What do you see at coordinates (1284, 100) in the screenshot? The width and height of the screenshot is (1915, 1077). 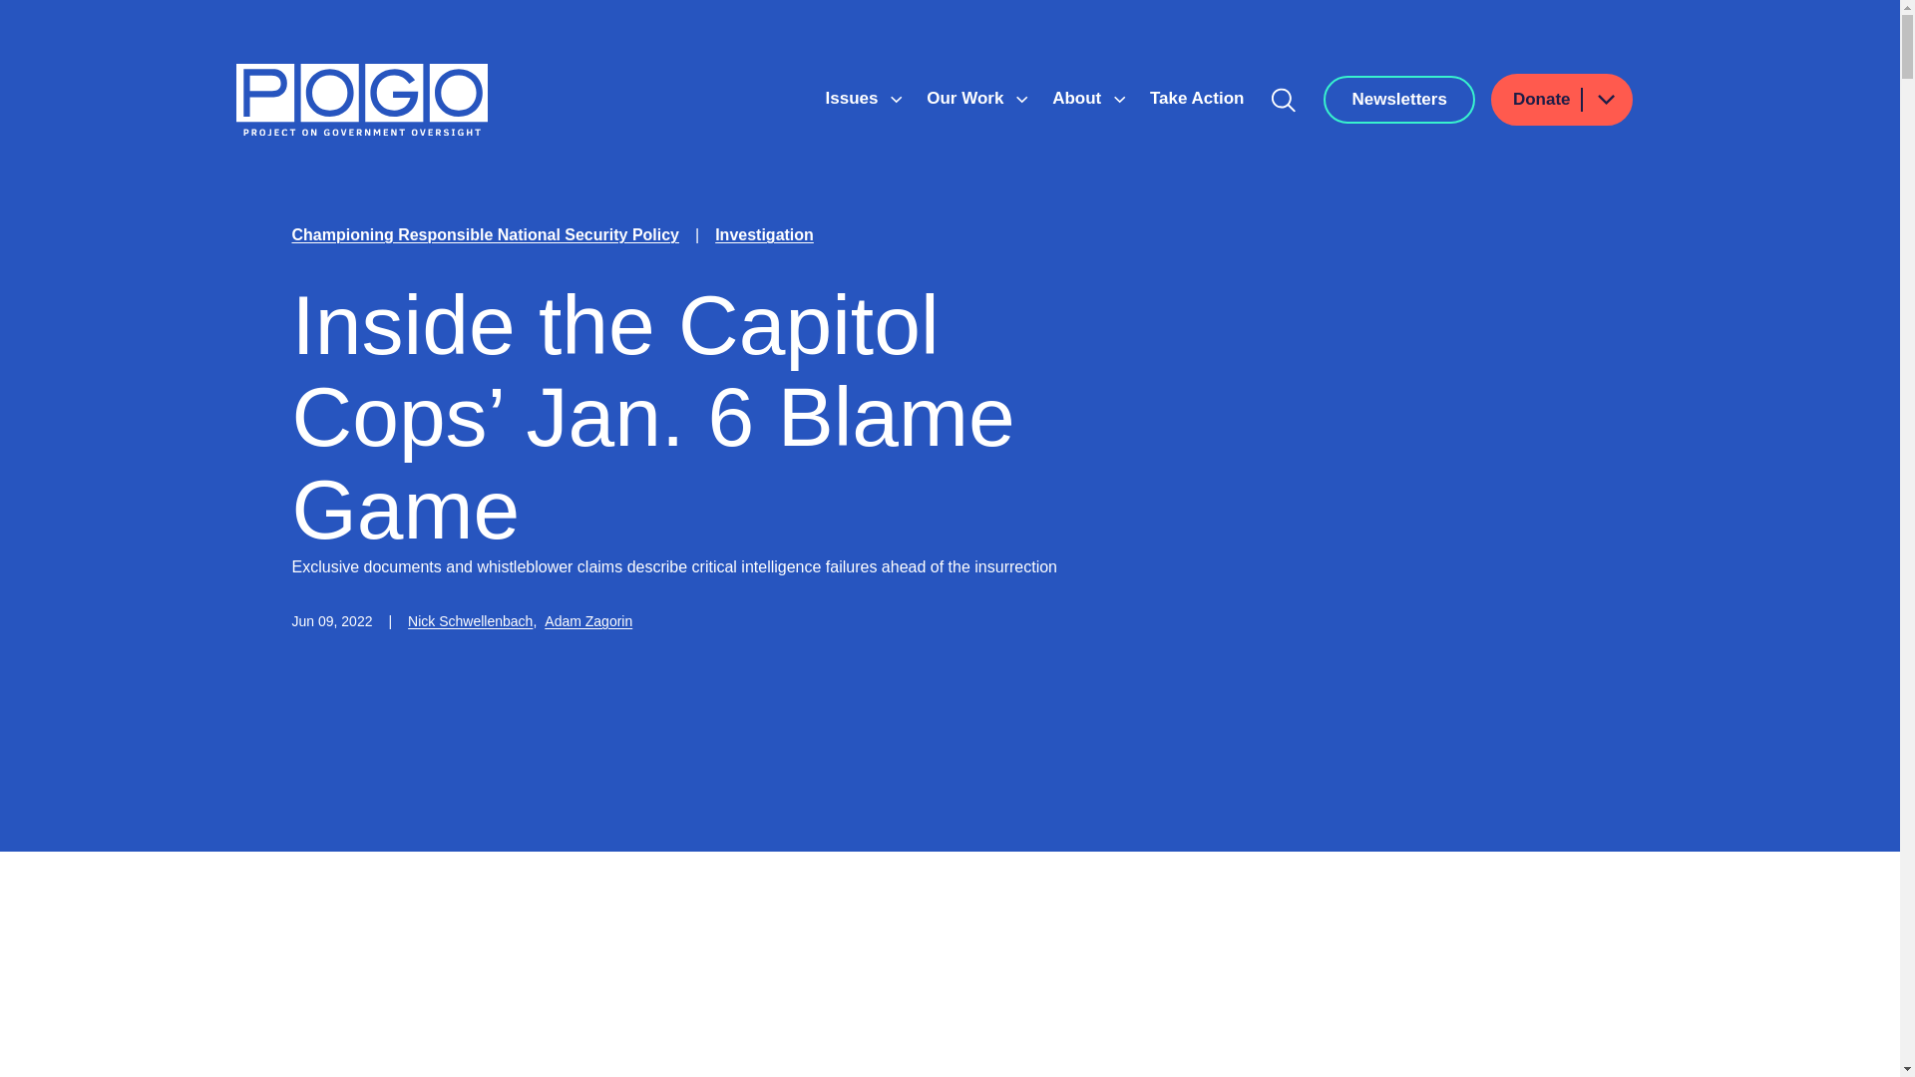 I see `Search` at bounding box center [1284, 100].